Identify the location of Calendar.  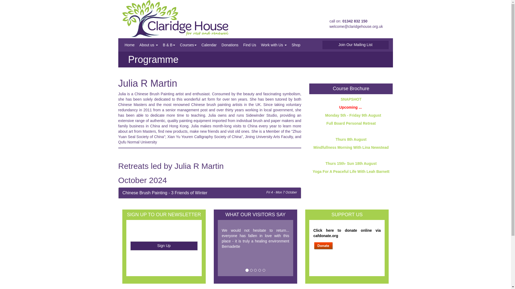
(209, 45).